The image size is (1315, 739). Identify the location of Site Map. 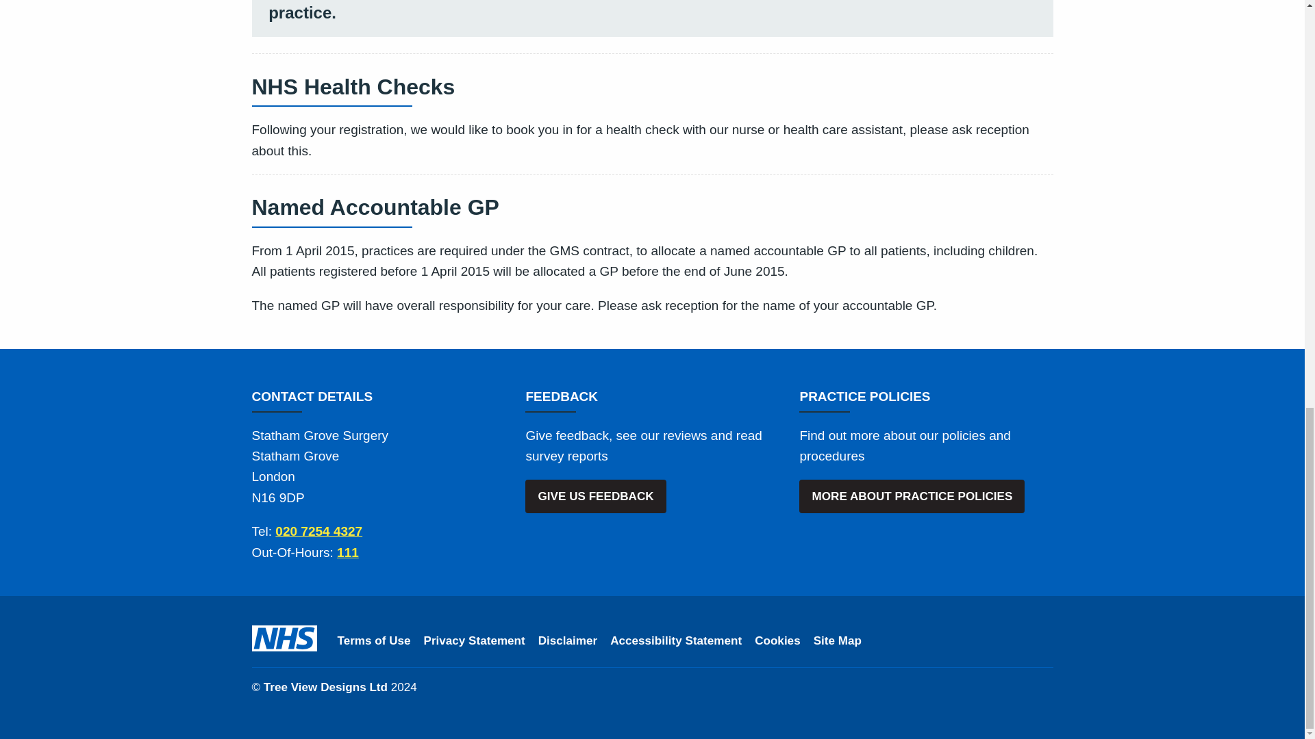
(837, 641).